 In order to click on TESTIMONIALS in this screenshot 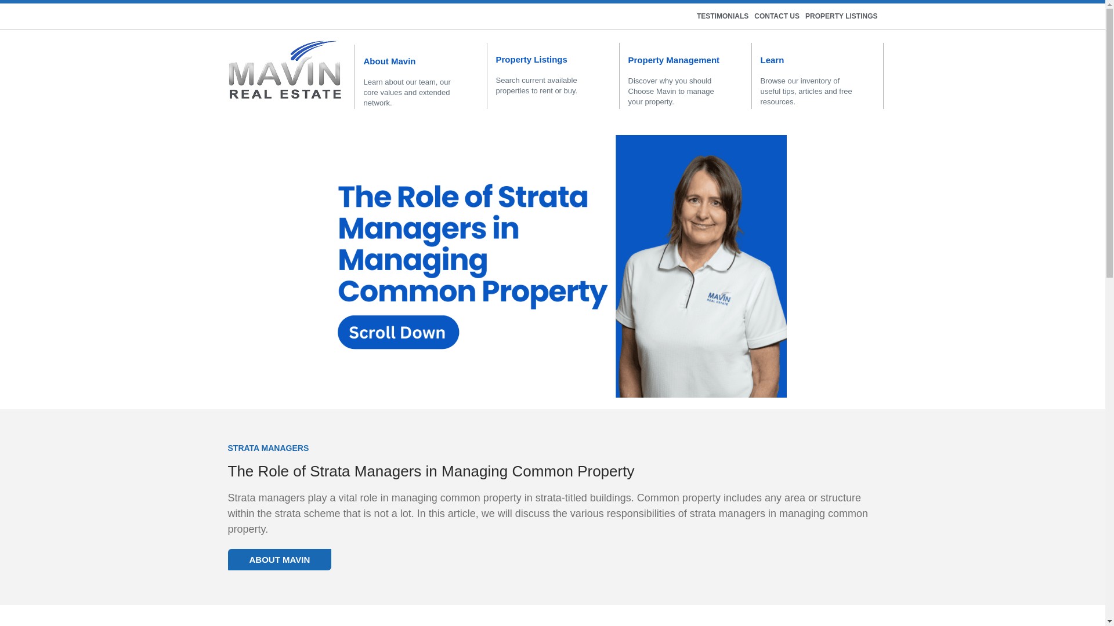, I will do `click(723, 16)`.